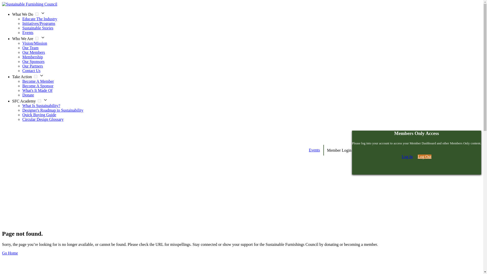 The image size is (487, 274). What do you see at coordinates (28, 32) in the screenshot?
I see `Events` at bounding box center [28, 32].